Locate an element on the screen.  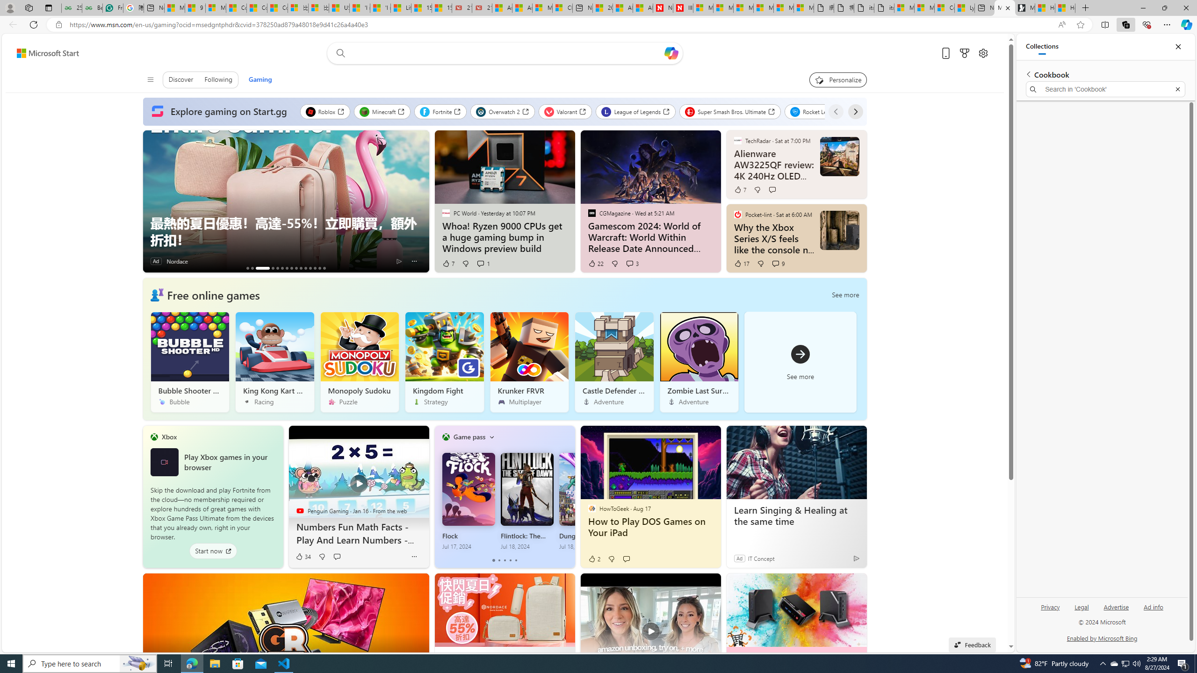
21 Movies That Outdid the Books They Were Based On is located at coordinates (482, 8).